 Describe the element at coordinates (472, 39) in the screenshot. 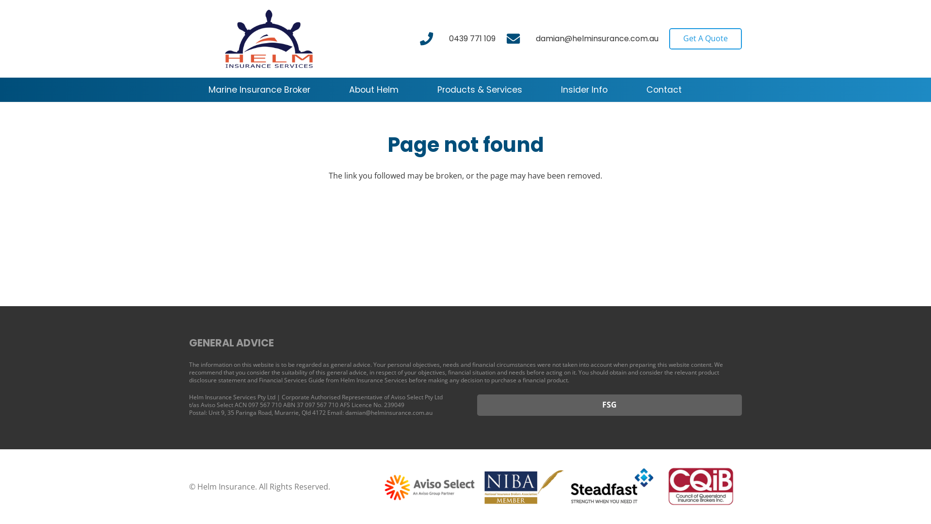

I see `0439 771 109` at that location.